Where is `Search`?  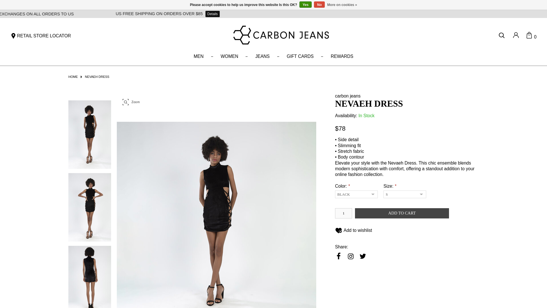
Search is located at coordinates (503, 35).